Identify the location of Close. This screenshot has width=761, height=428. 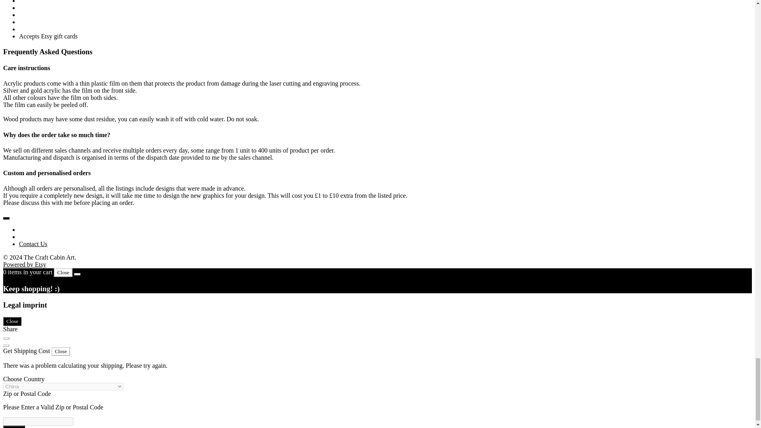
(61, 351).